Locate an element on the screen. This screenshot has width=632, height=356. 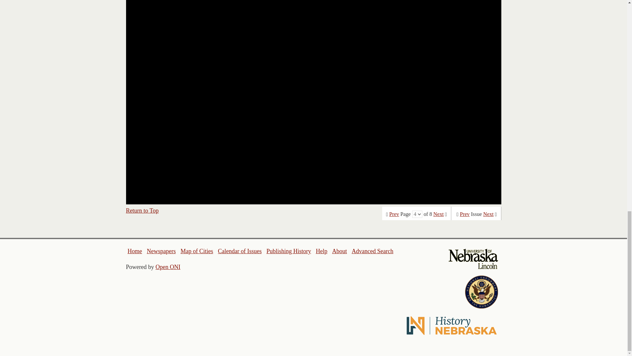
Home is located at coordinates (135, 251).